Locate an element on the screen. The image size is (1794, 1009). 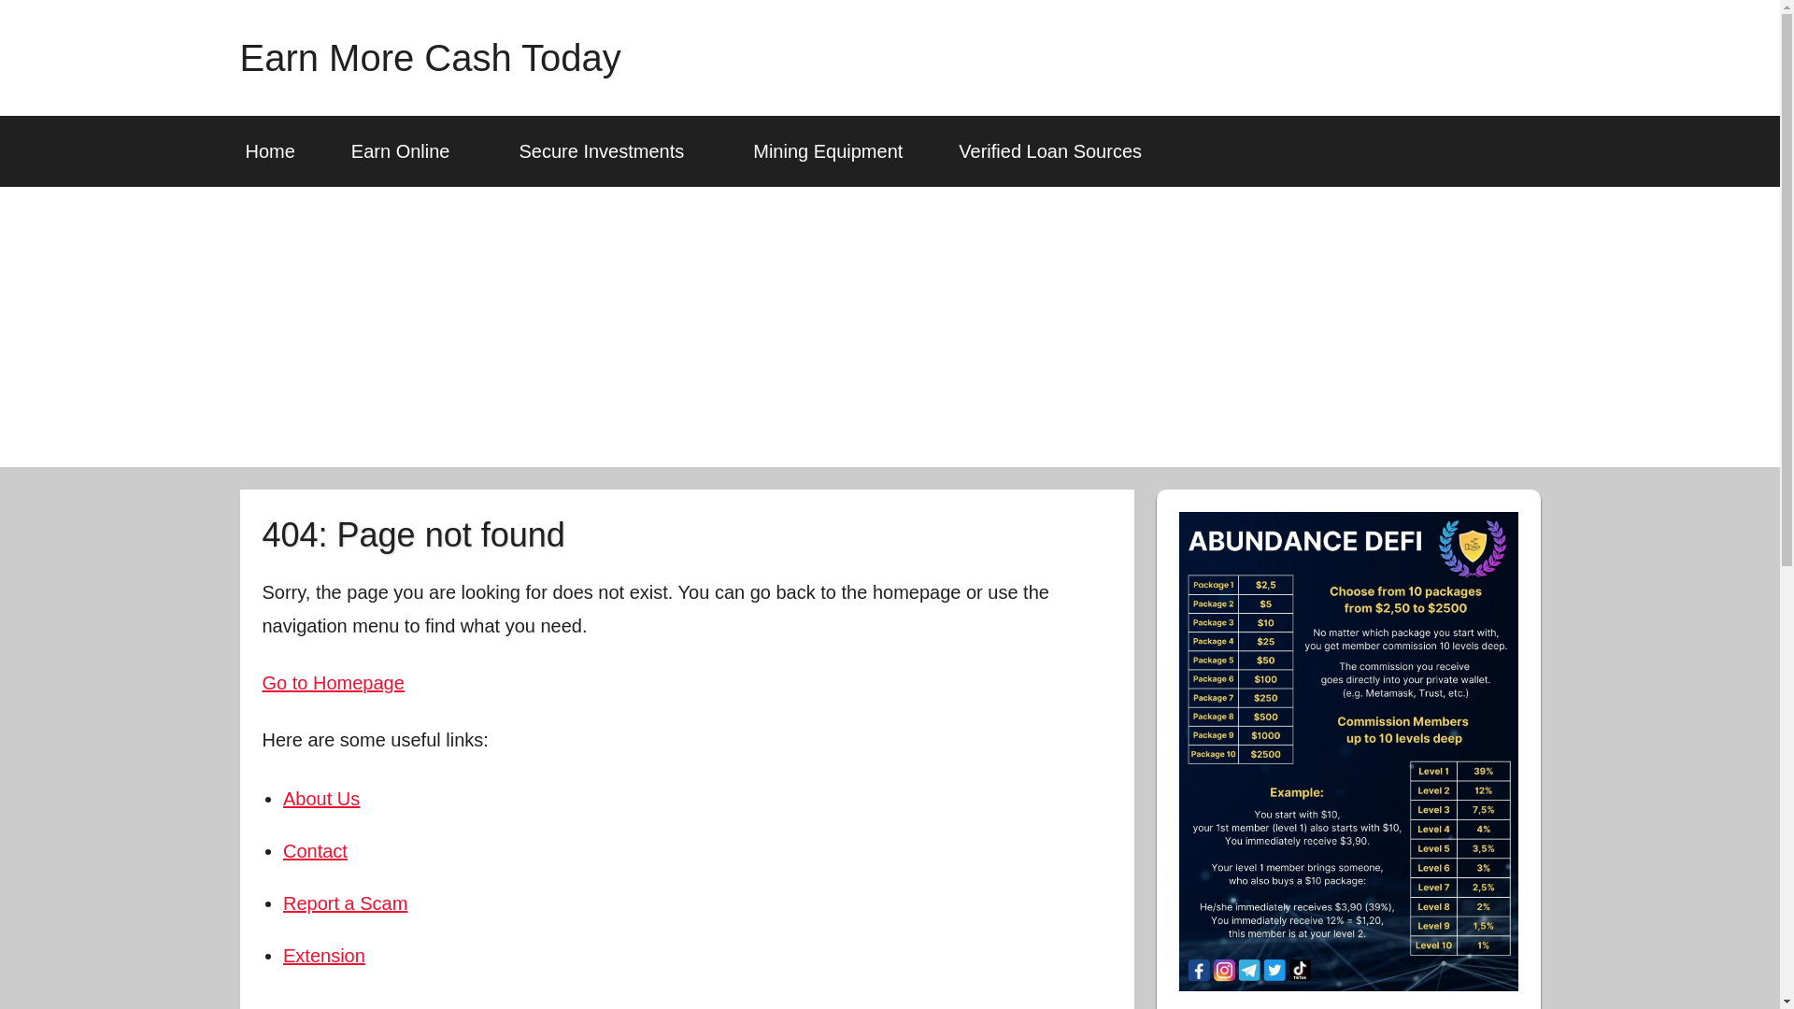
Secure Investments is located at coordinates (607, 151).